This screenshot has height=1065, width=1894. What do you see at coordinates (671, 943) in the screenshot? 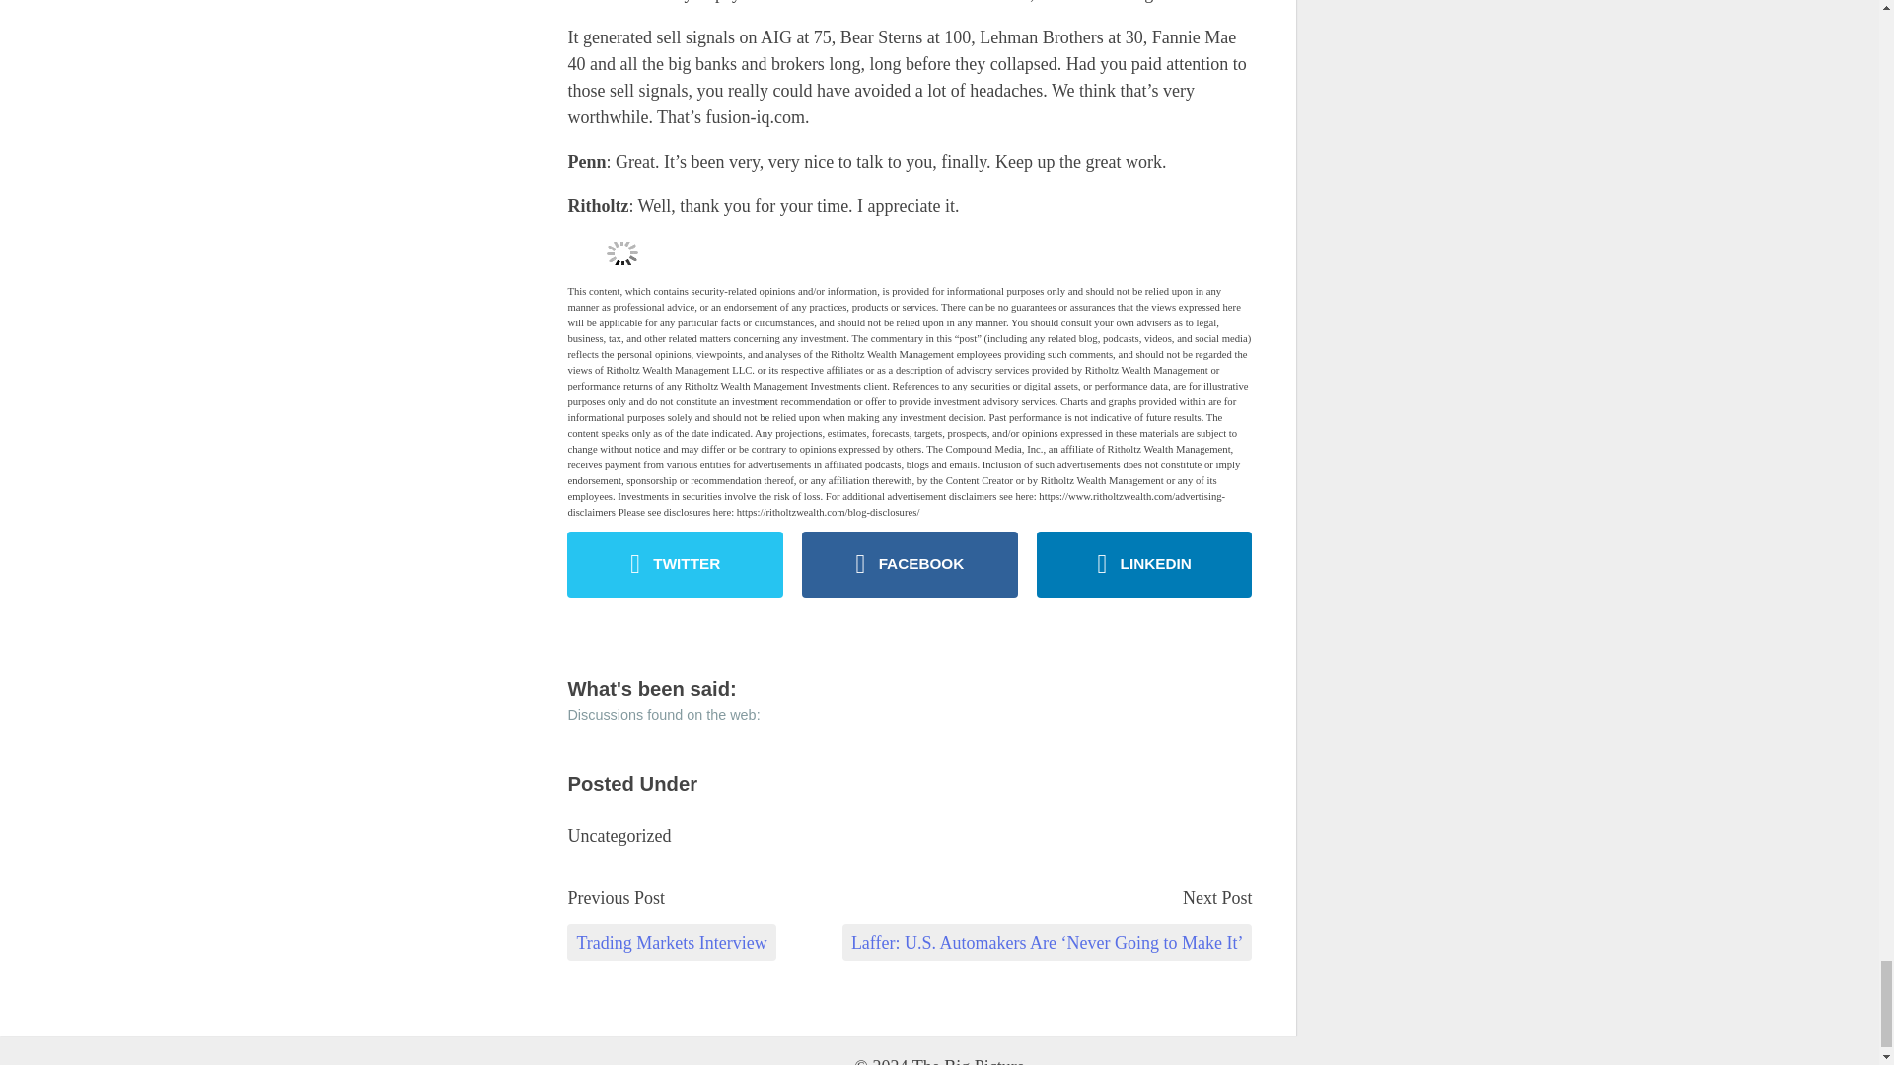
I see `Trading Markets Interview` at bounding box center [671, 943].